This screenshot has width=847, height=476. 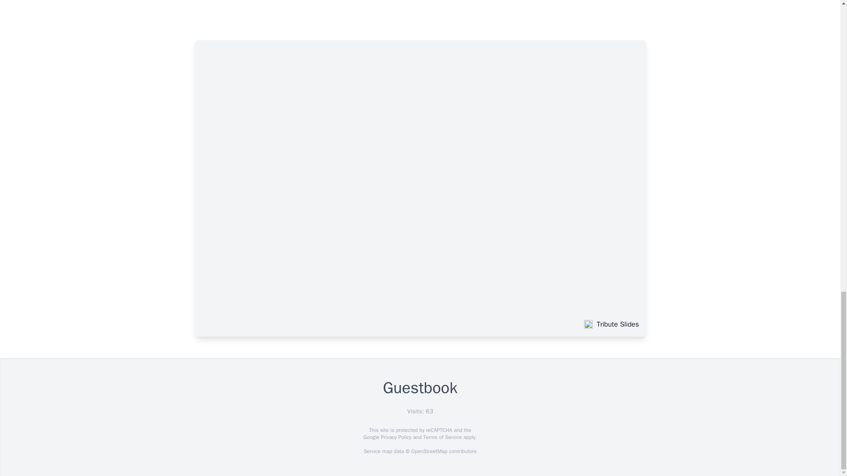 I want to click on Privacy Policy, so click(x=395, y=437).